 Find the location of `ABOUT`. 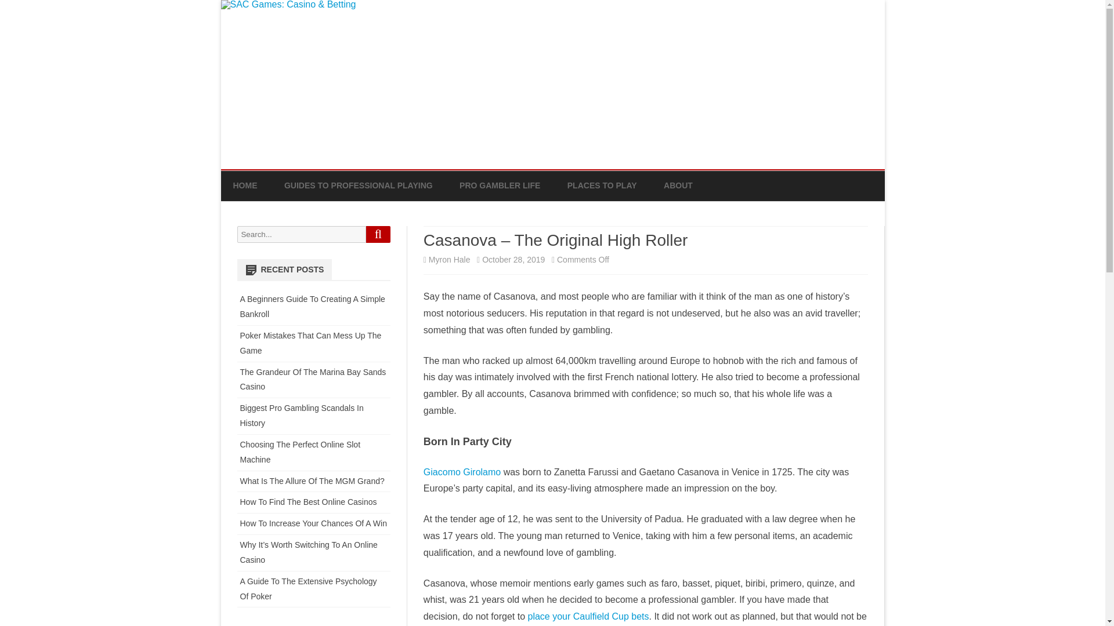

ABOUT is located at coordinates (678, 185).